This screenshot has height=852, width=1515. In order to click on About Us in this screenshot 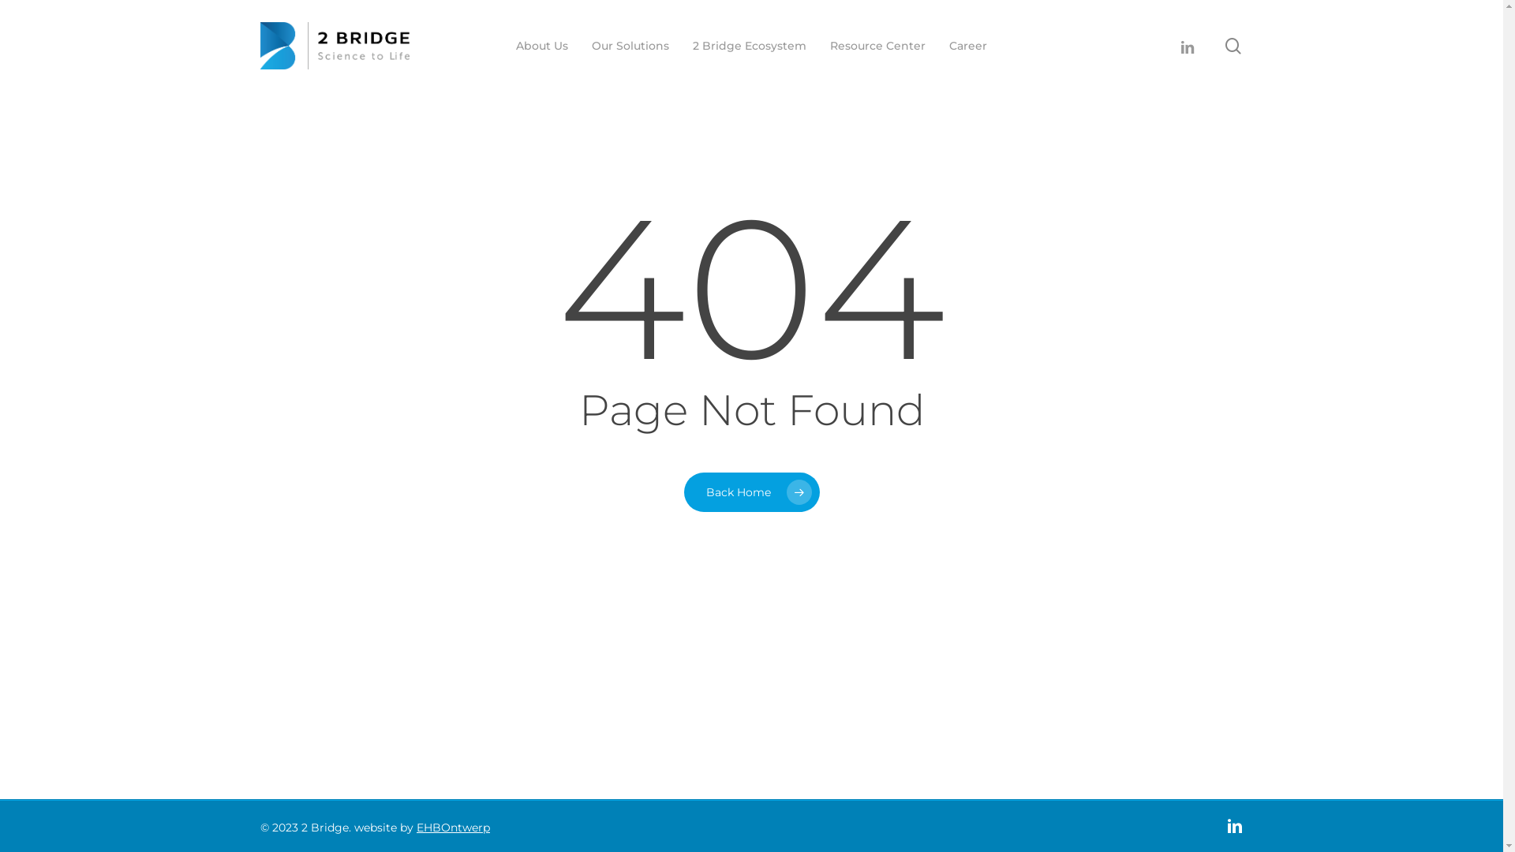, I will do `click(542, 46)`.